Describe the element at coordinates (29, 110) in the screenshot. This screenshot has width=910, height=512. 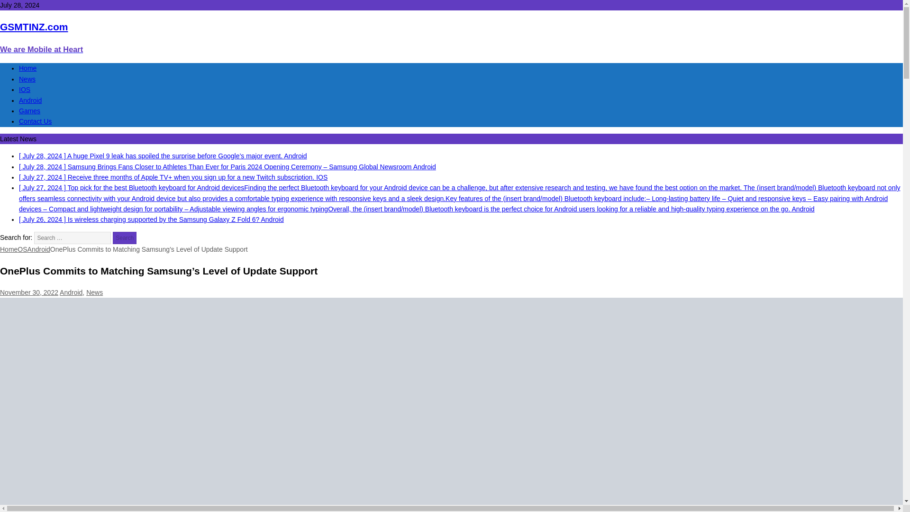
I see `OS` at that location.